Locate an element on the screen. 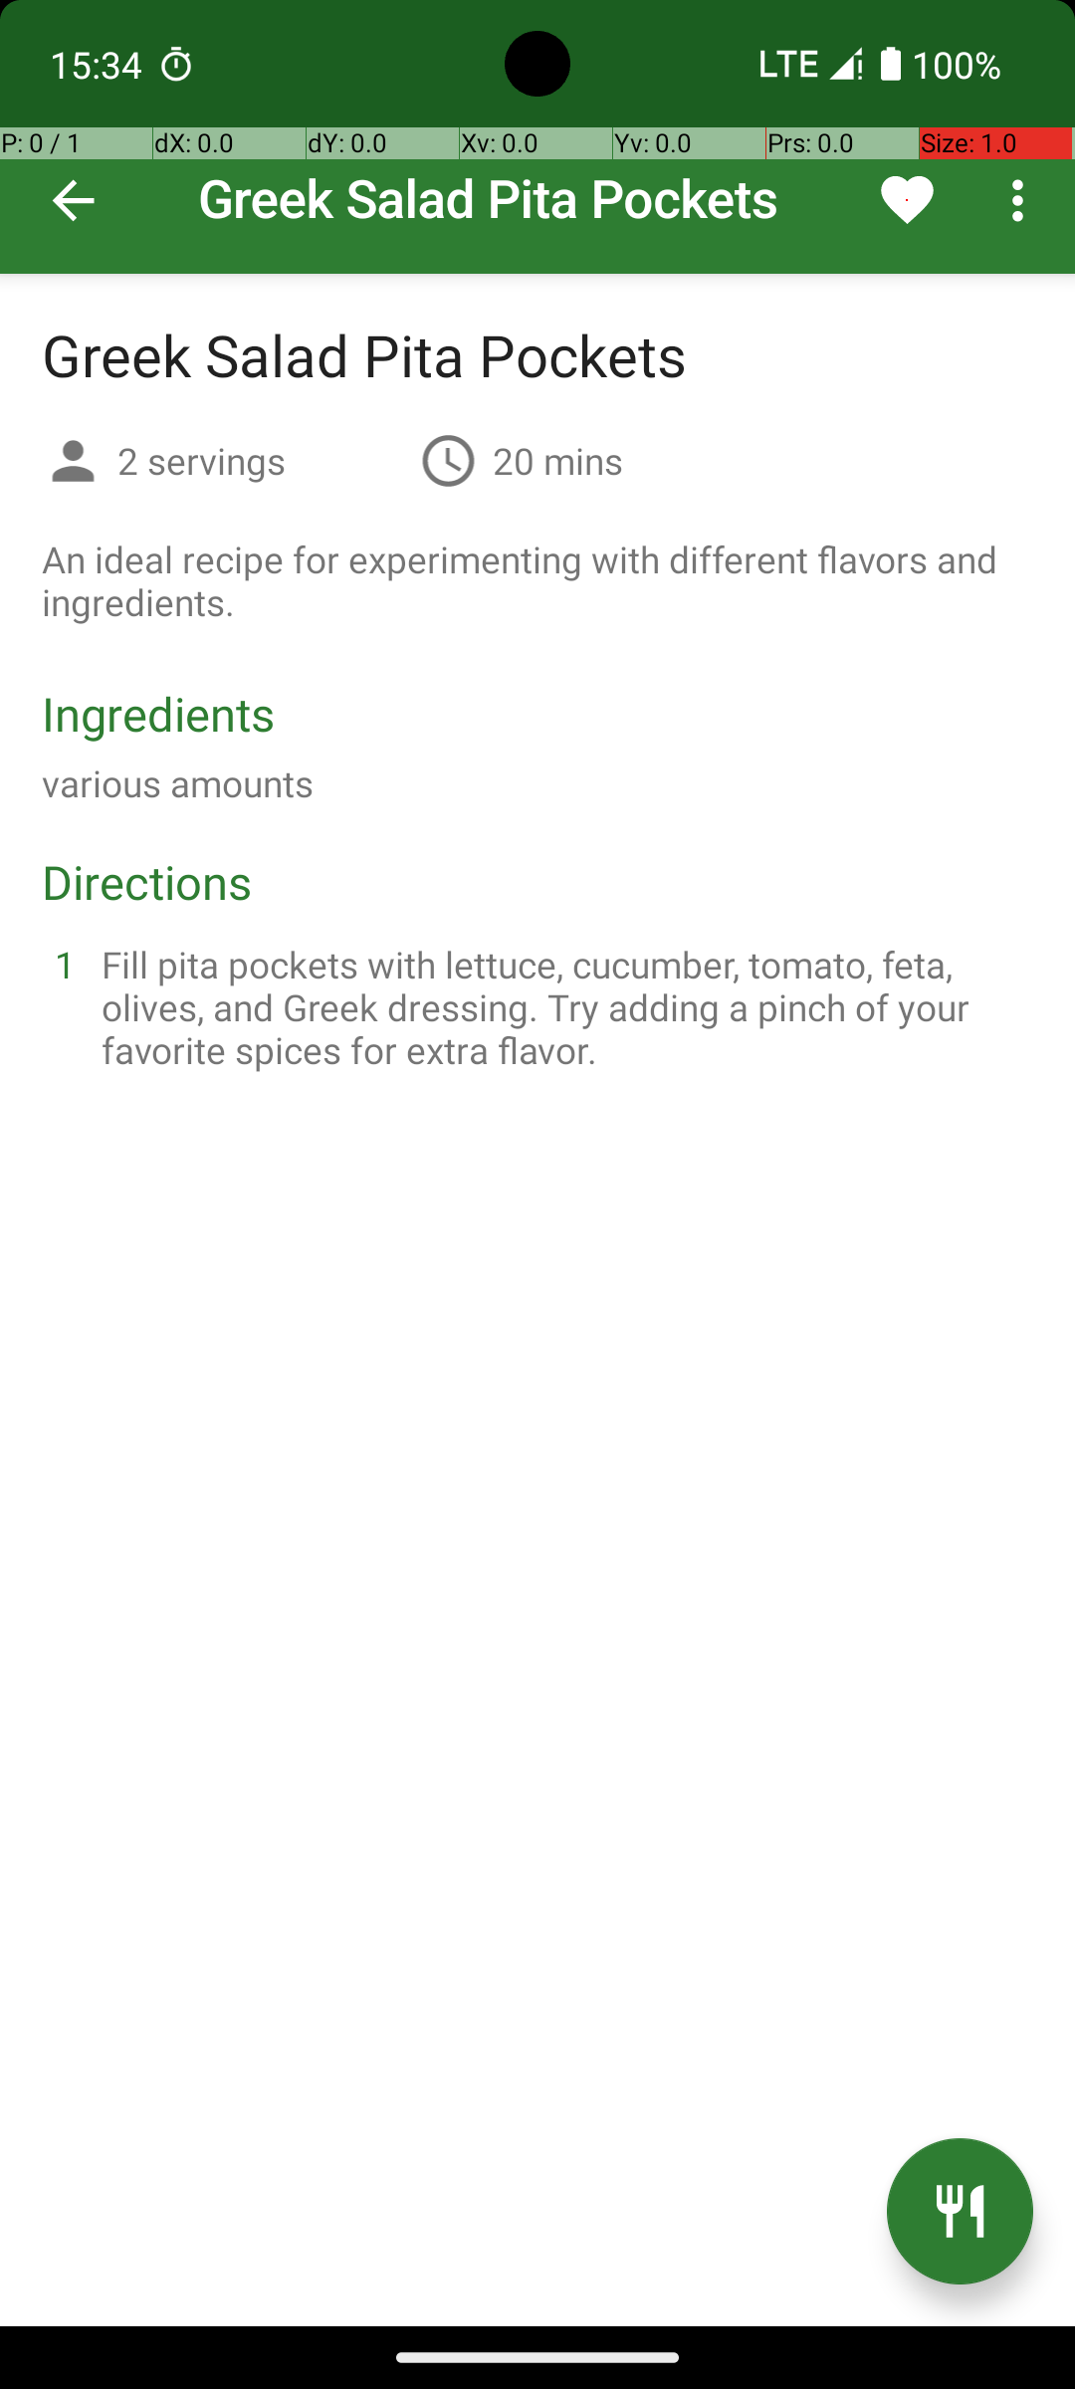 The height and width of the screenshot is (2389, 1075). Fill pita pockets with lettuce, cucumber, tomato, feta, olives, and Greek dressing. Try adding a pinch of your favorite spices for extra flavor. is located at coordinates (561, 1007).